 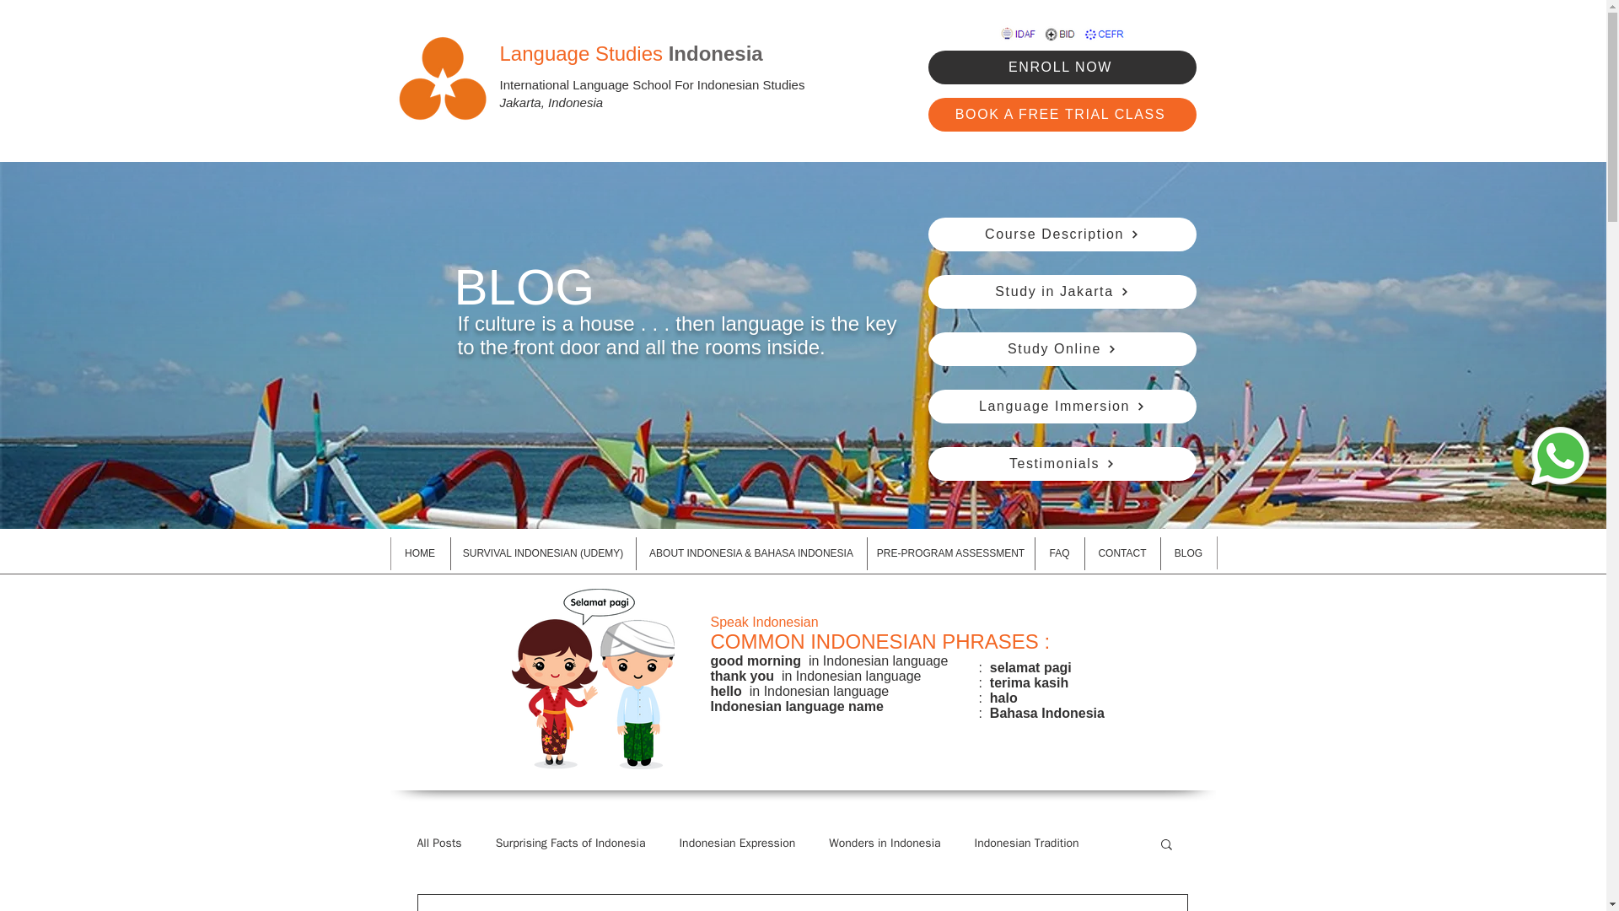 I want to click on Indonesian Tradition, so click(x=1027, y=844).